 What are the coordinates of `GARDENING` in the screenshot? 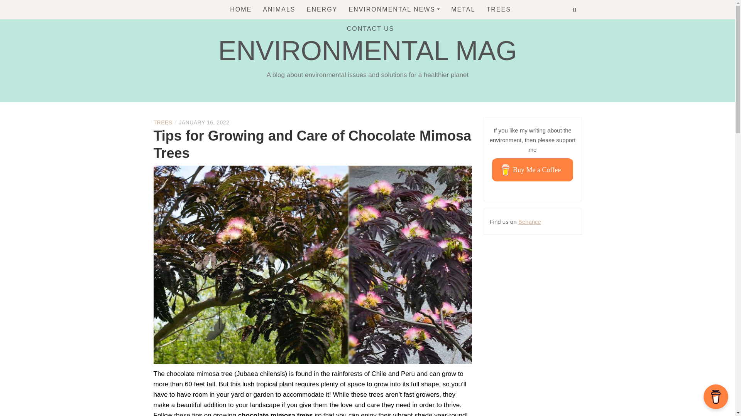 It's located at (391, 27).